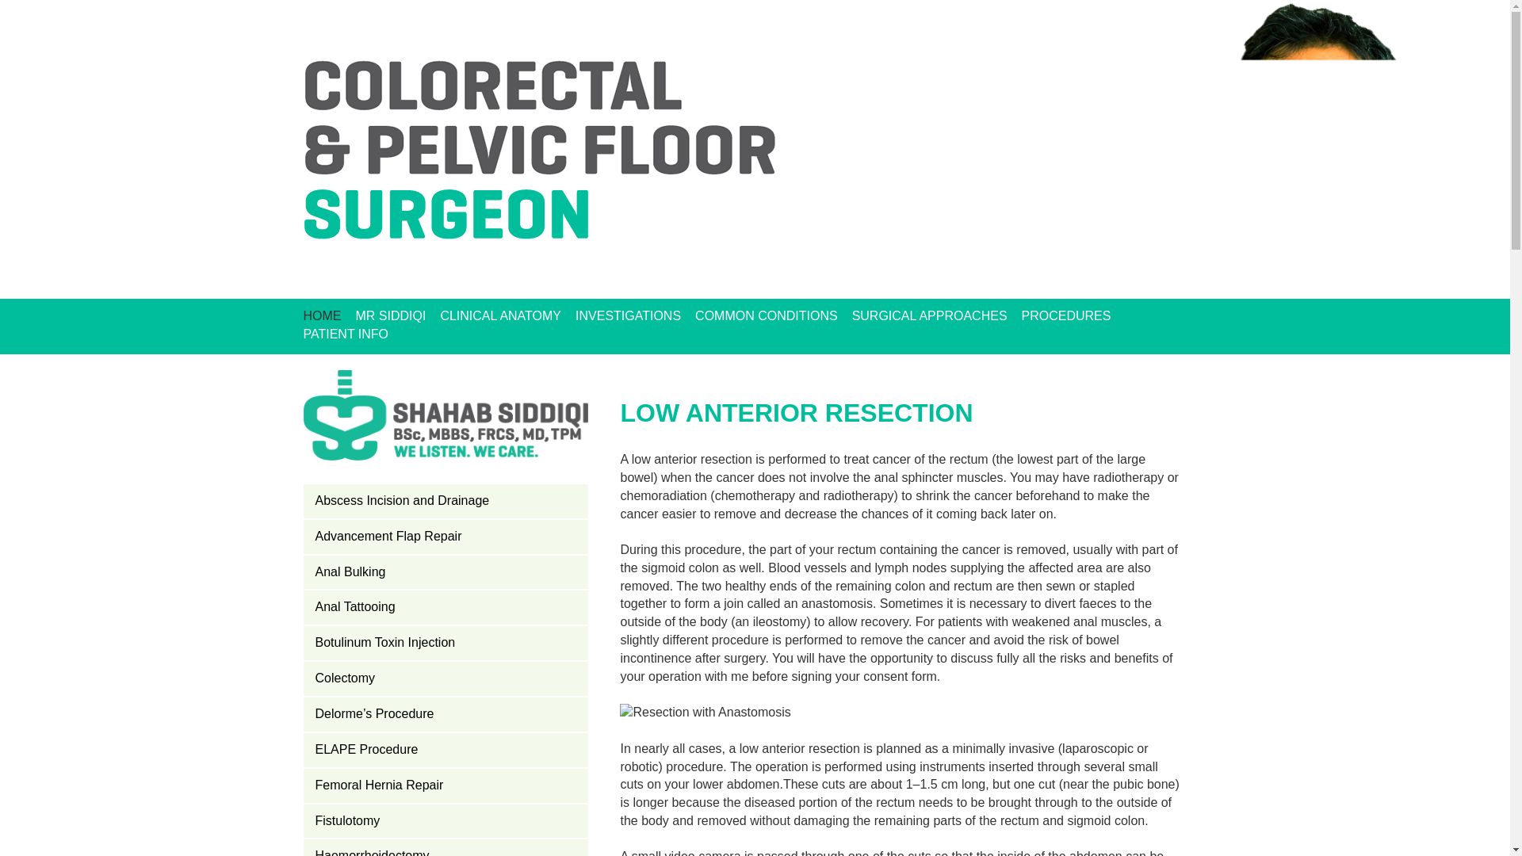  What do you see at coordinates (1065, 317) in the screenshot?
I see `PROCEDURES` at bounding box center [1065, 317].